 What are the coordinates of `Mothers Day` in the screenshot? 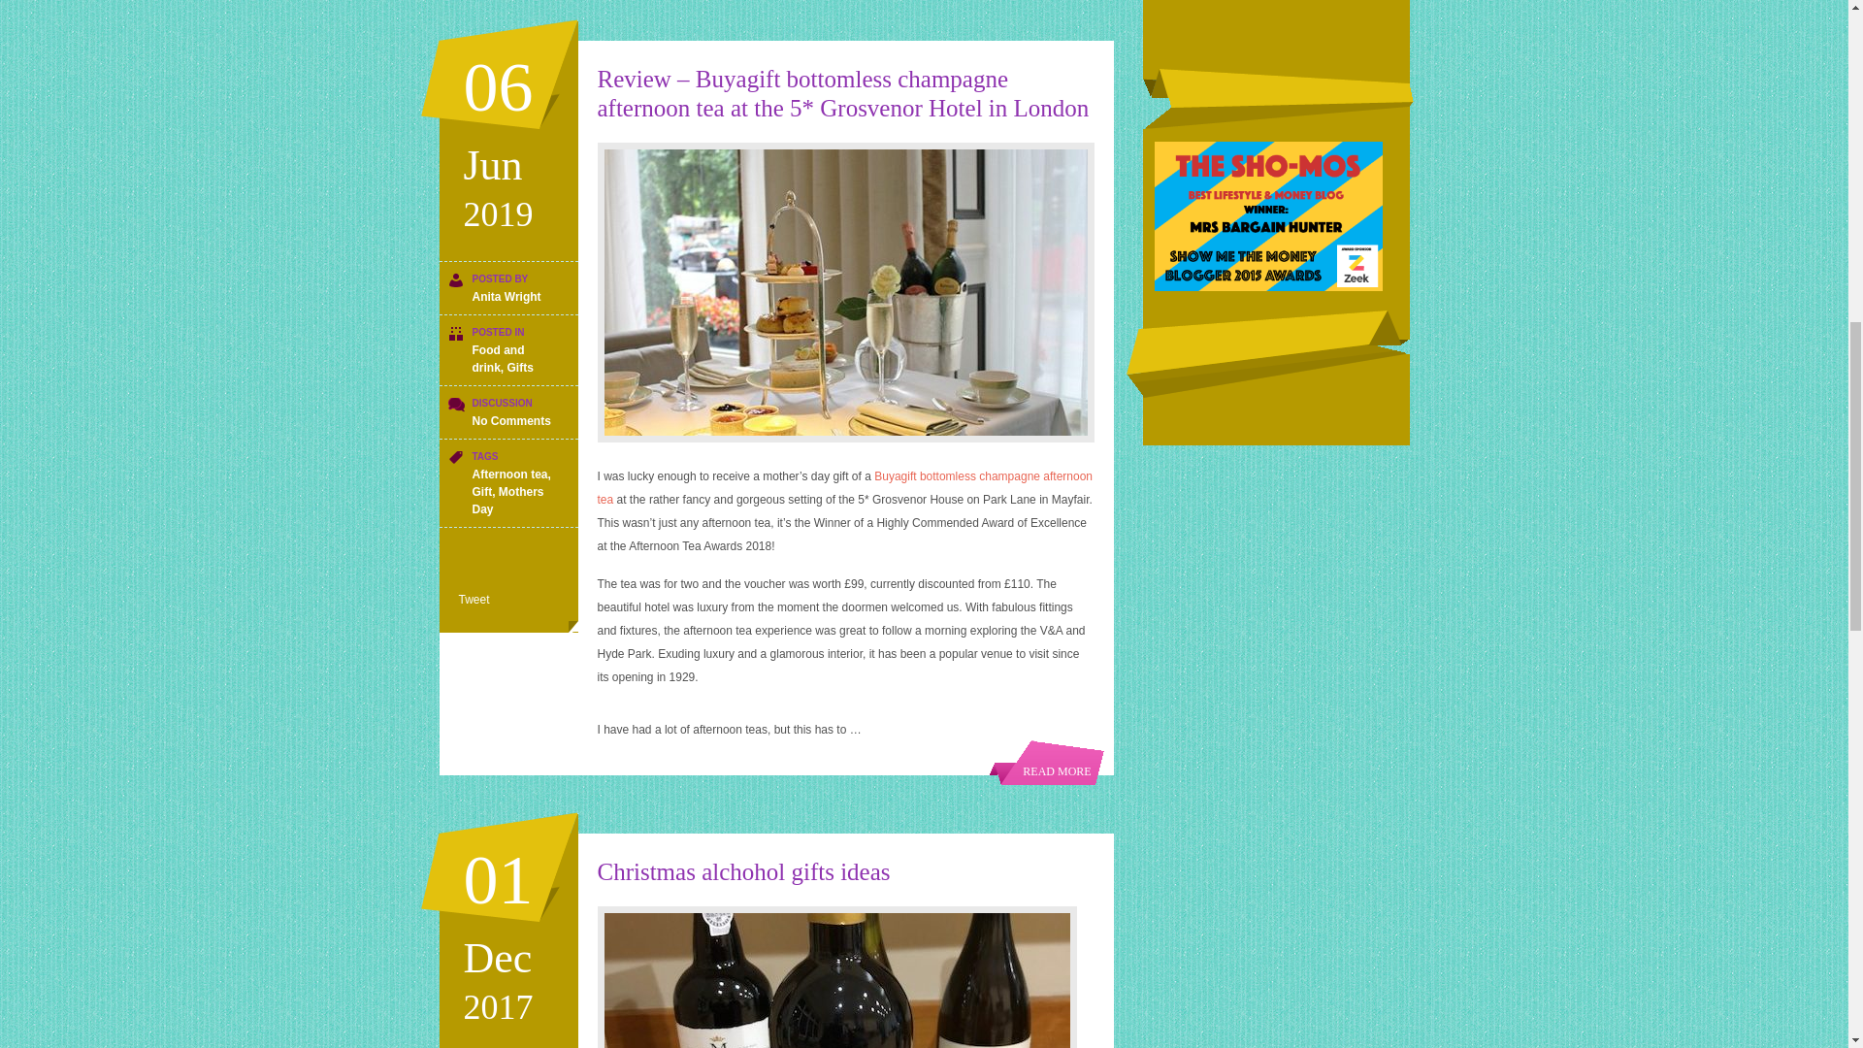 It's located at (507, 501).